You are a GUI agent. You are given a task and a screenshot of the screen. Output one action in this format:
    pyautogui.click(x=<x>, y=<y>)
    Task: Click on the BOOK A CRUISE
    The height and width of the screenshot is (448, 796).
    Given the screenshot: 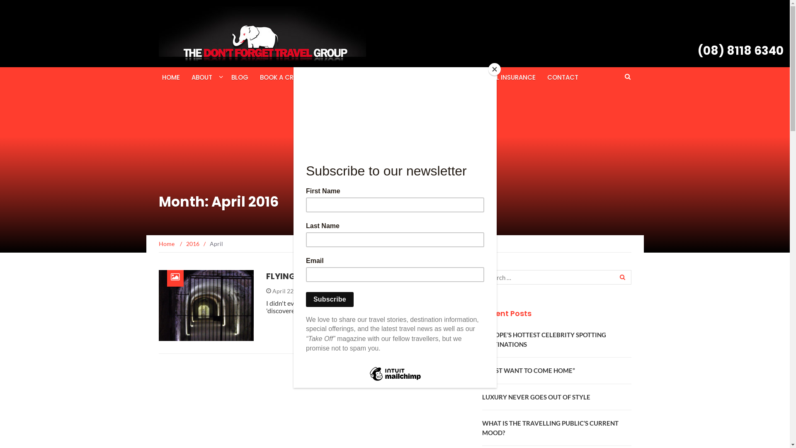 What is the action you would take?
    pyautogui.click(x=283, y=77)
    